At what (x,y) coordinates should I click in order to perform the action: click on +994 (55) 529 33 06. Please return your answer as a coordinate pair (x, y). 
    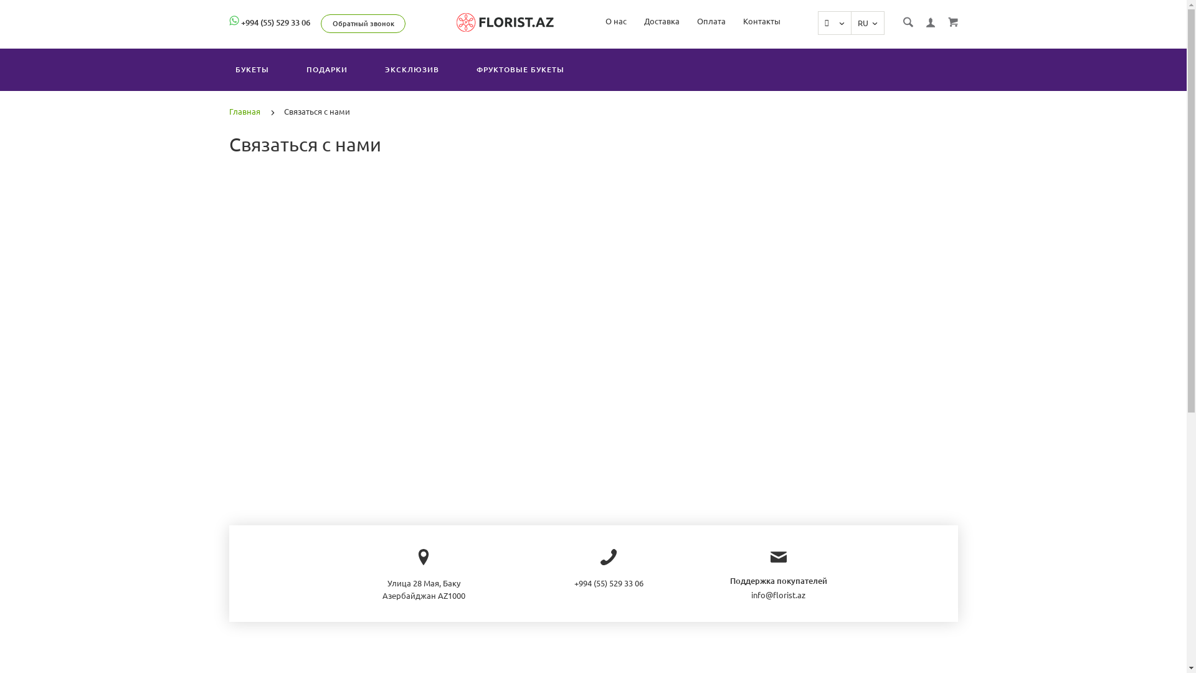
    Looking at the image, I should click on (609, 583).